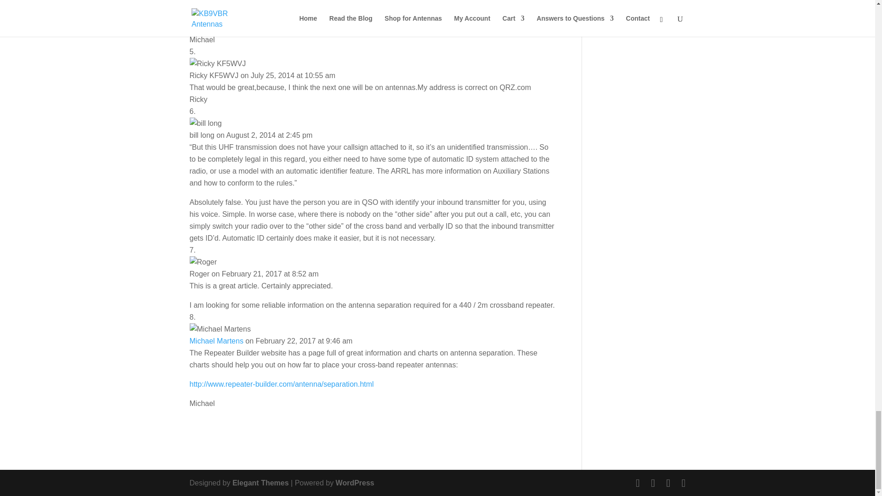 The height and width of the screenshot is (496, 882). Describe the element at coordinates (216, 341) in the screenshot. I see `Michael Martens` at that location.